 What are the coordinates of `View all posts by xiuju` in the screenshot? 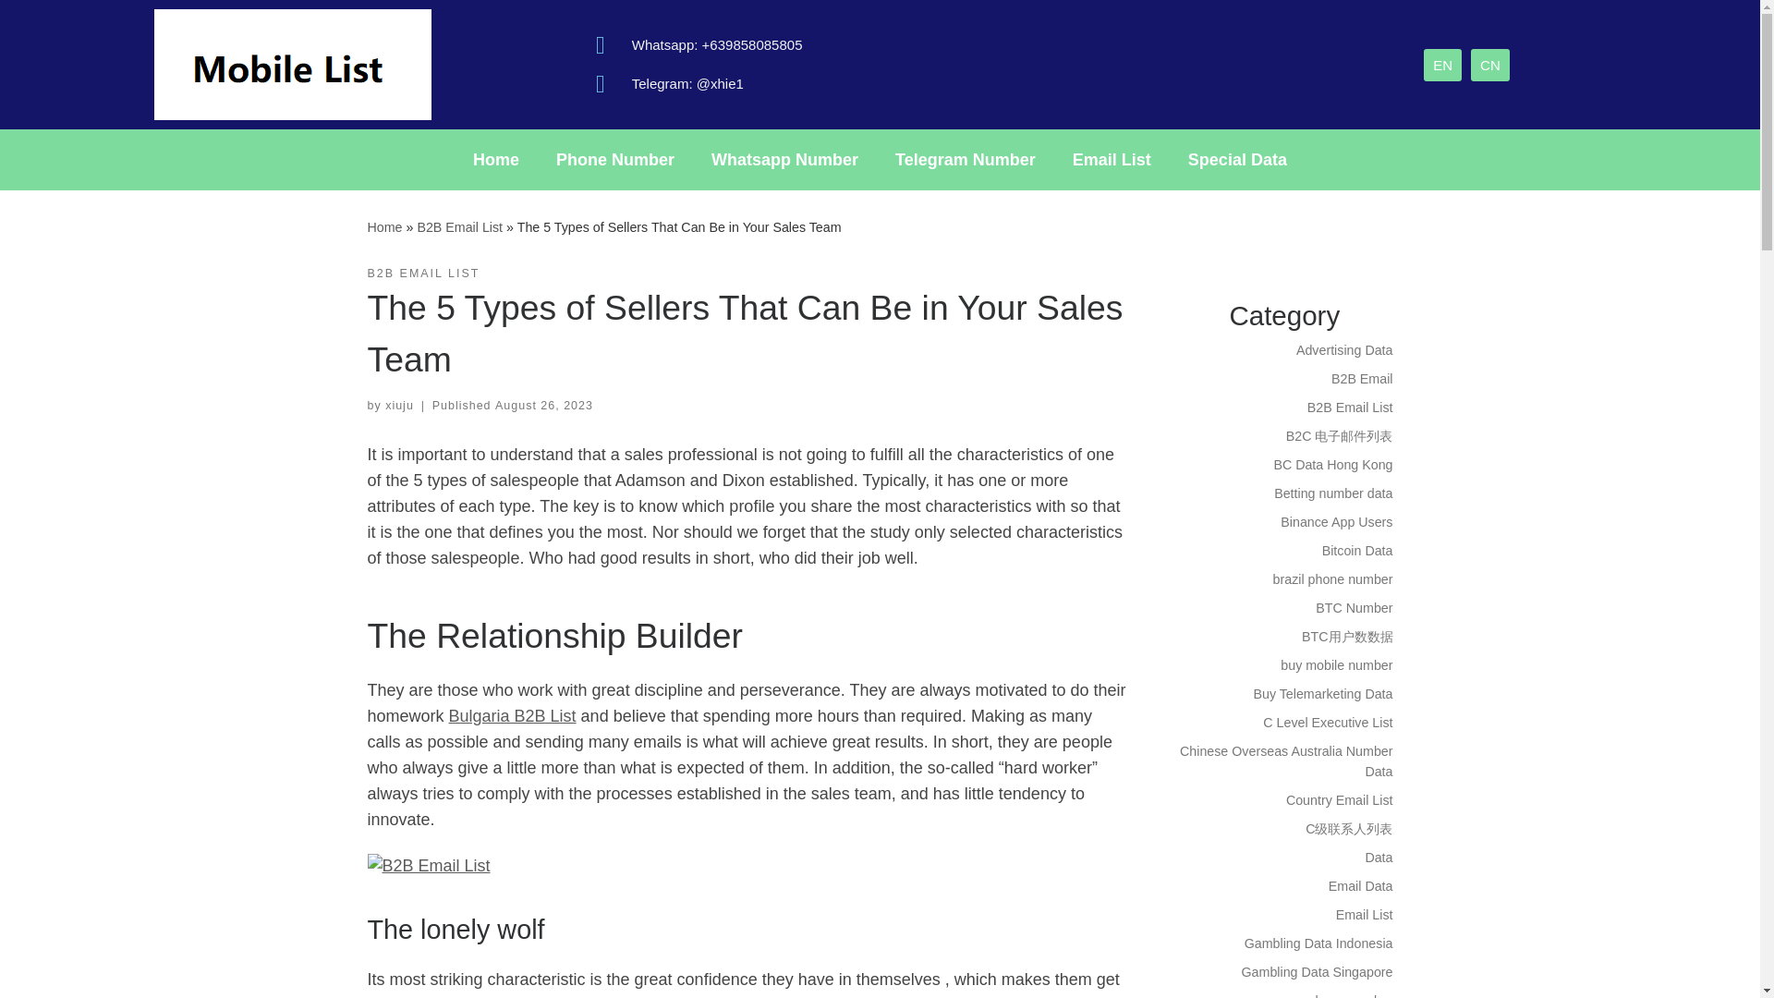 It's located at (399, 406).